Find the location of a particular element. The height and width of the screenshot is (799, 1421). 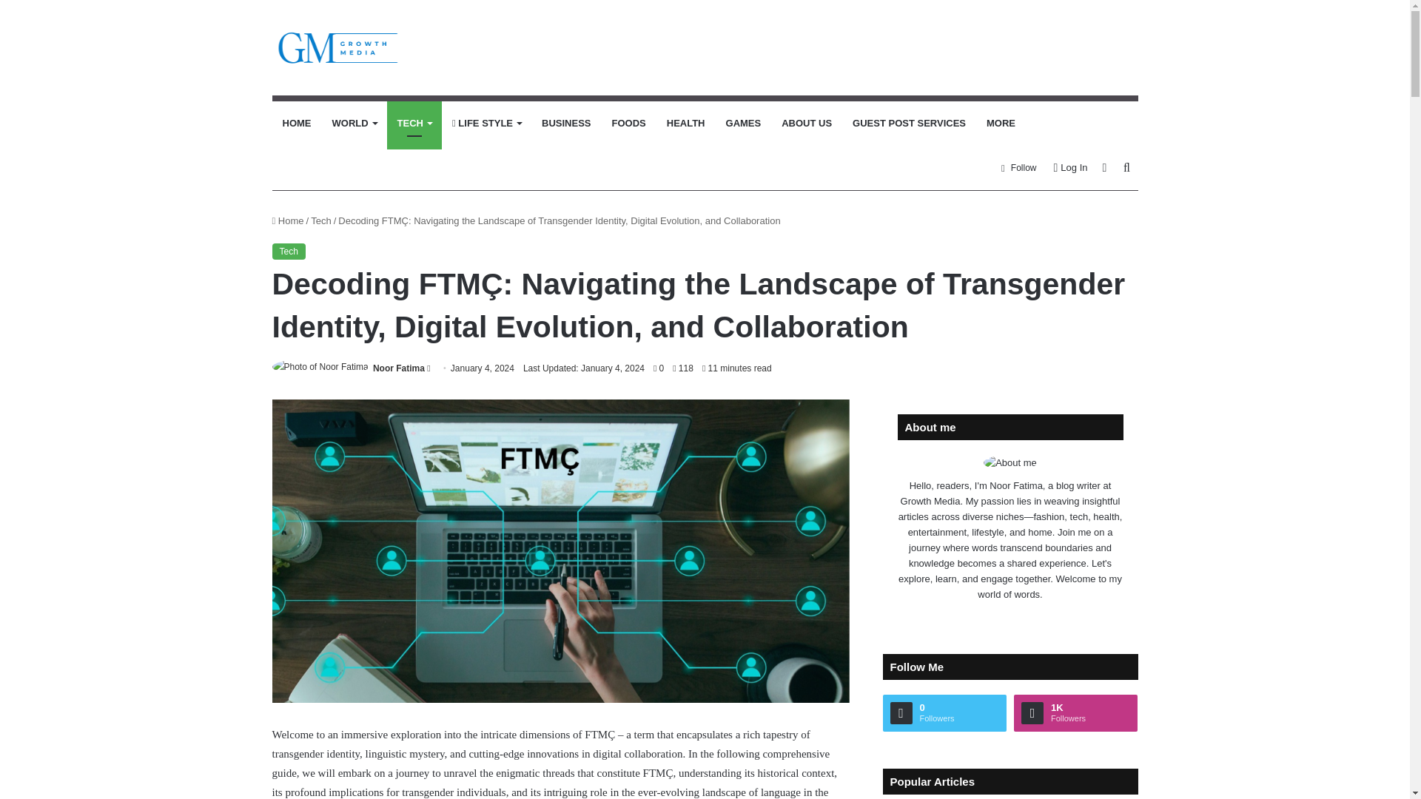

HEALTH is located at coordinates (686, 123).